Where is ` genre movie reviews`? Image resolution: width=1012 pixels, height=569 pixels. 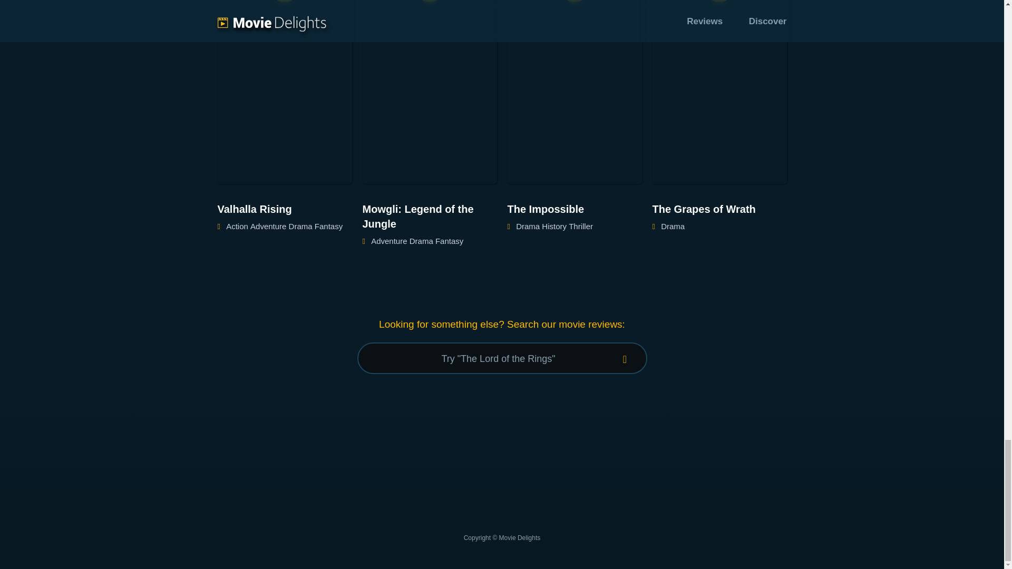  genre movie reviews is located at coordinates (449, 241).